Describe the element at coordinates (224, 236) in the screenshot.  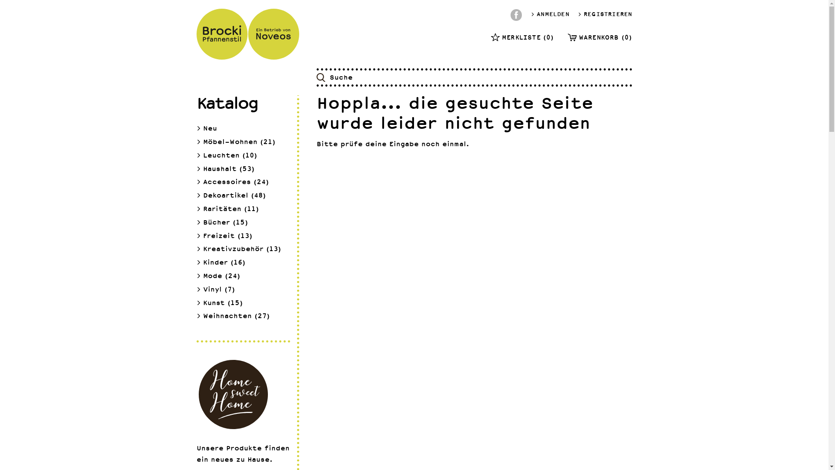
I see `Freizeit (13)` at that location.